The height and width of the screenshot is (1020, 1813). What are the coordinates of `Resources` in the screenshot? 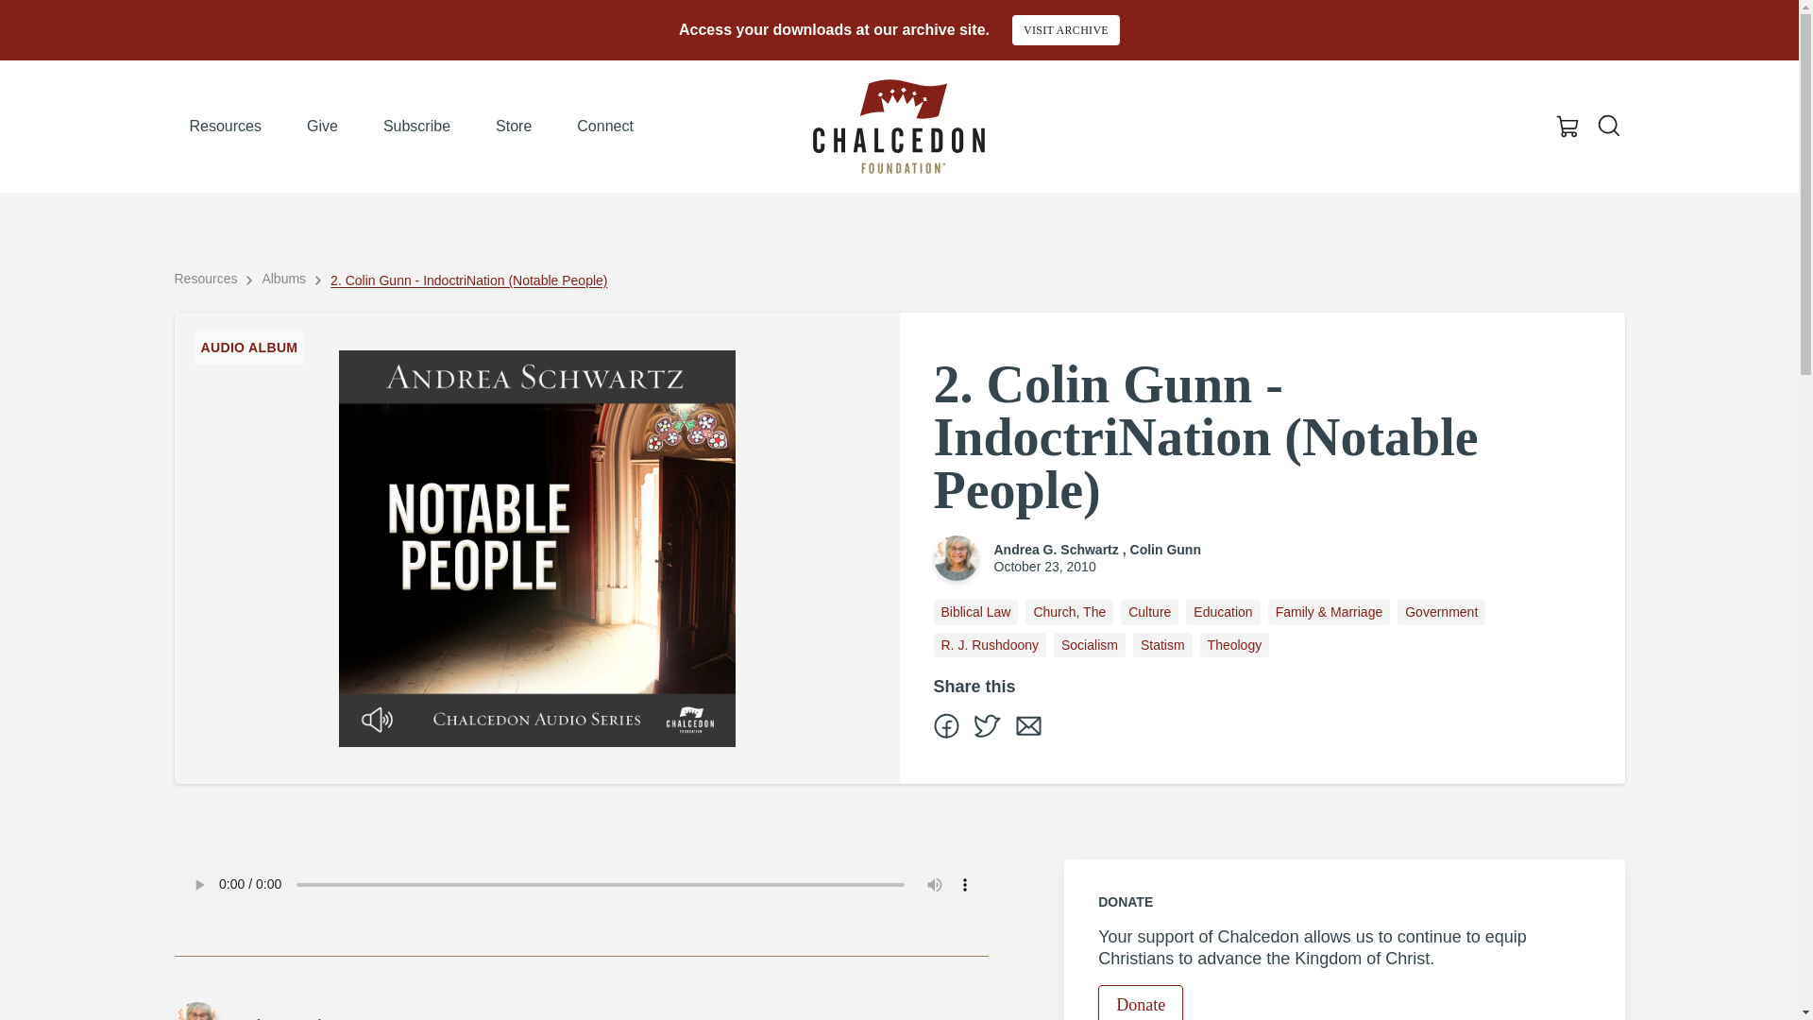 It's located at (225, 127).